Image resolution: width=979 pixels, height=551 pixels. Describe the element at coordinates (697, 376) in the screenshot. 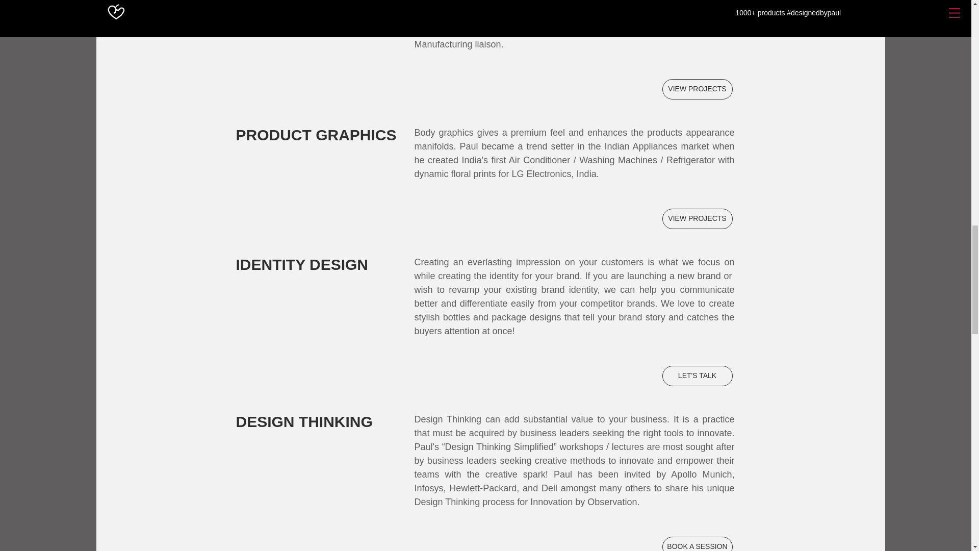

I see `LET'S TALK` at that location.